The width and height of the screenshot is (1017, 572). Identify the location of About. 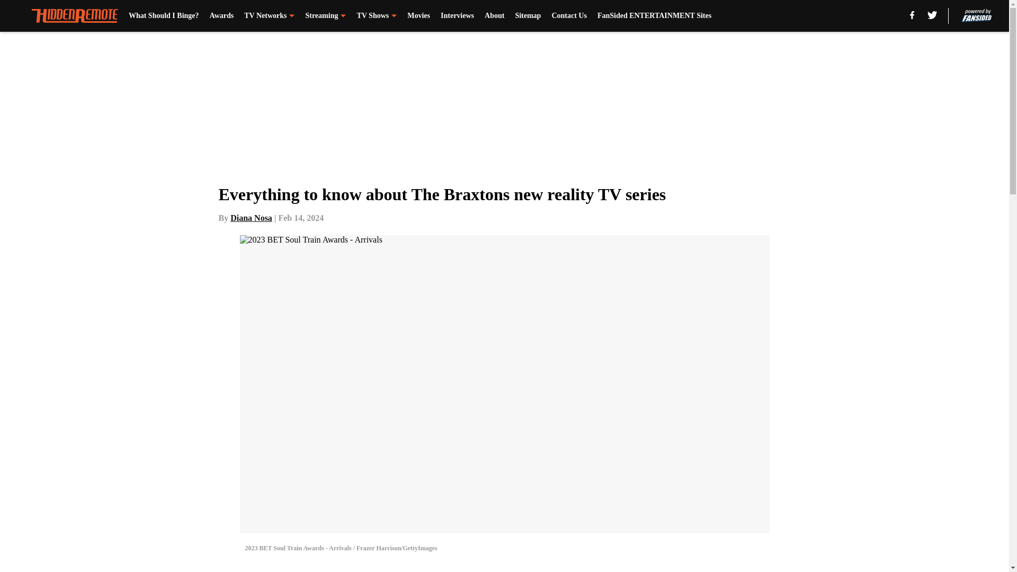
(495, 16).